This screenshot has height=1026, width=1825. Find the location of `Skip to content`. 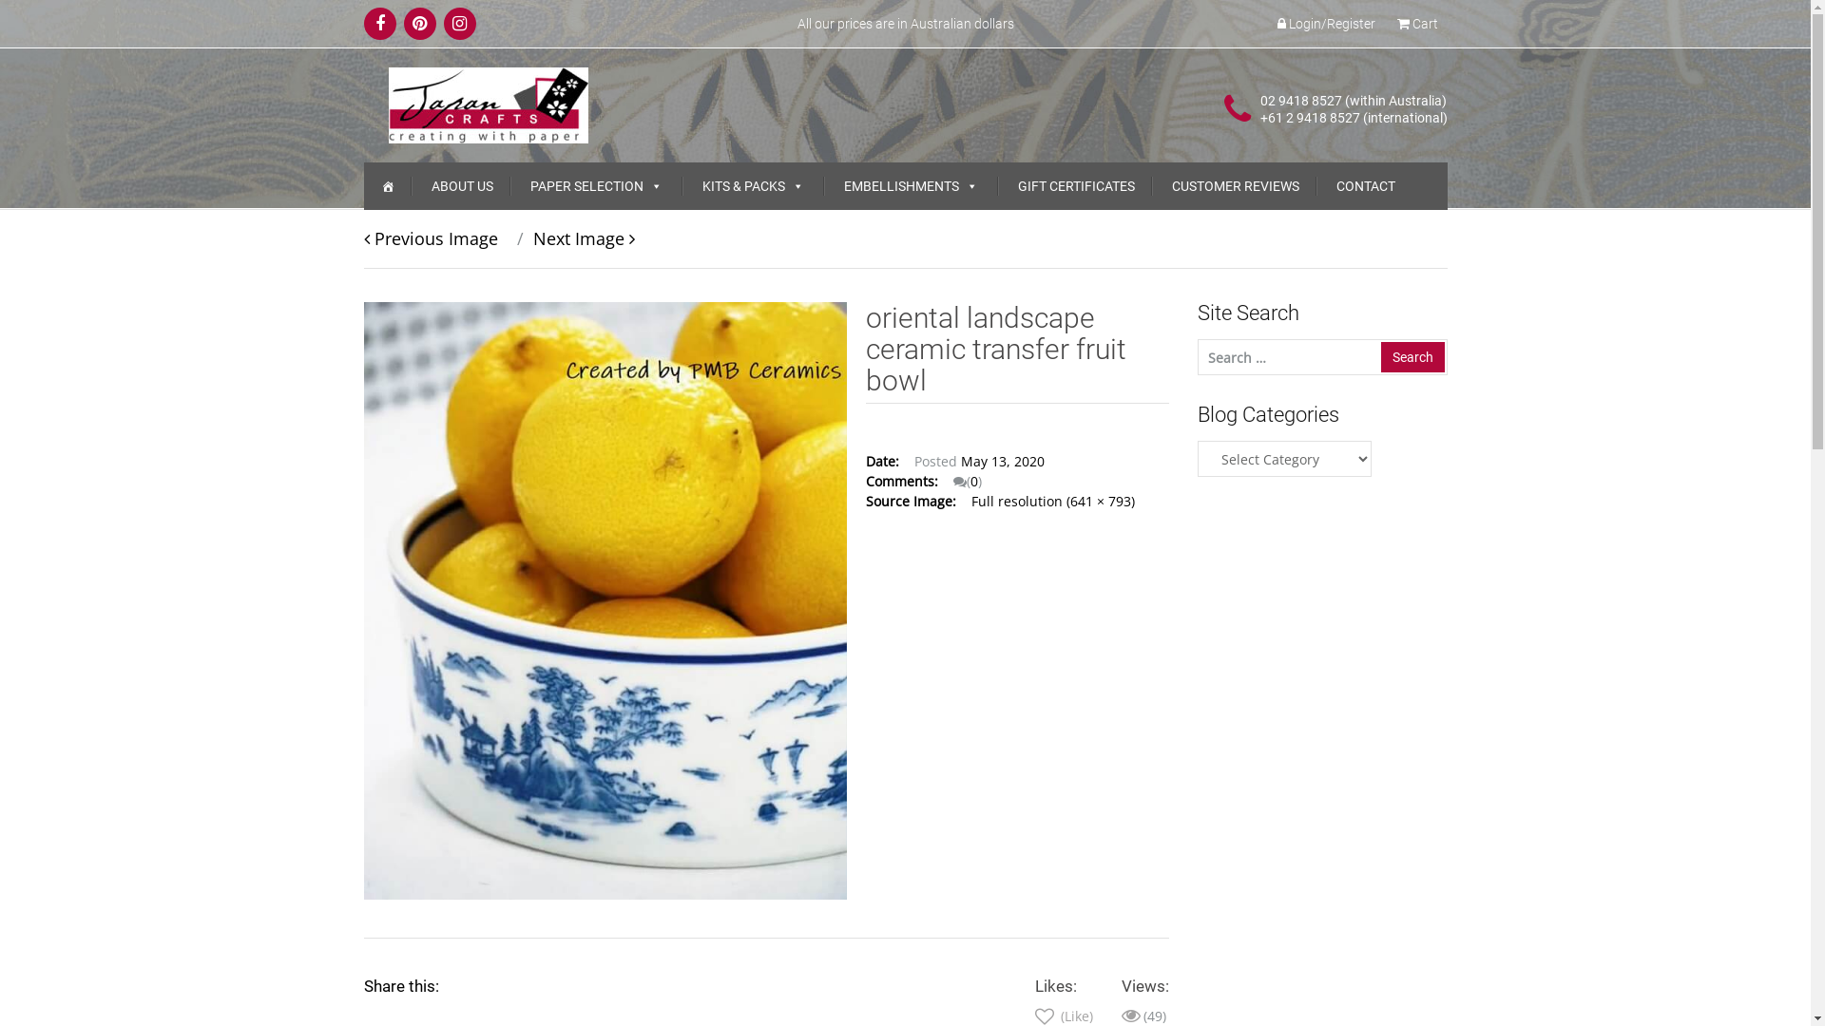

Skip to content is located at coordinates (363, 161).